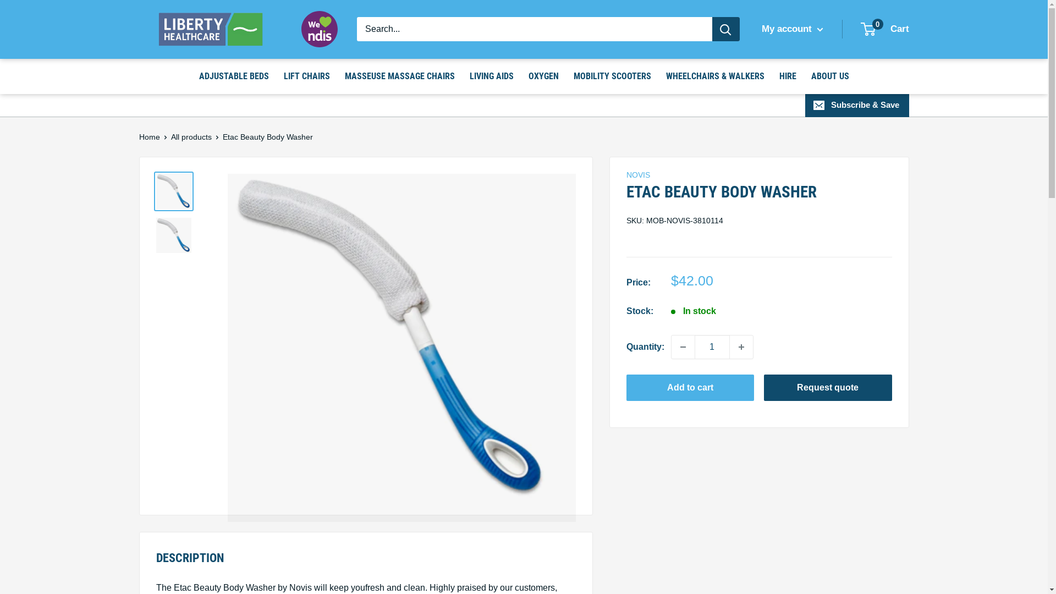 Image resolution: width=1056 pixels, height=594 pixels. What do you see at coordinates (715, 76) in the screenshot?
I see `WHEELCHAIRS & WALKERS` at bounding box center [715, 76].